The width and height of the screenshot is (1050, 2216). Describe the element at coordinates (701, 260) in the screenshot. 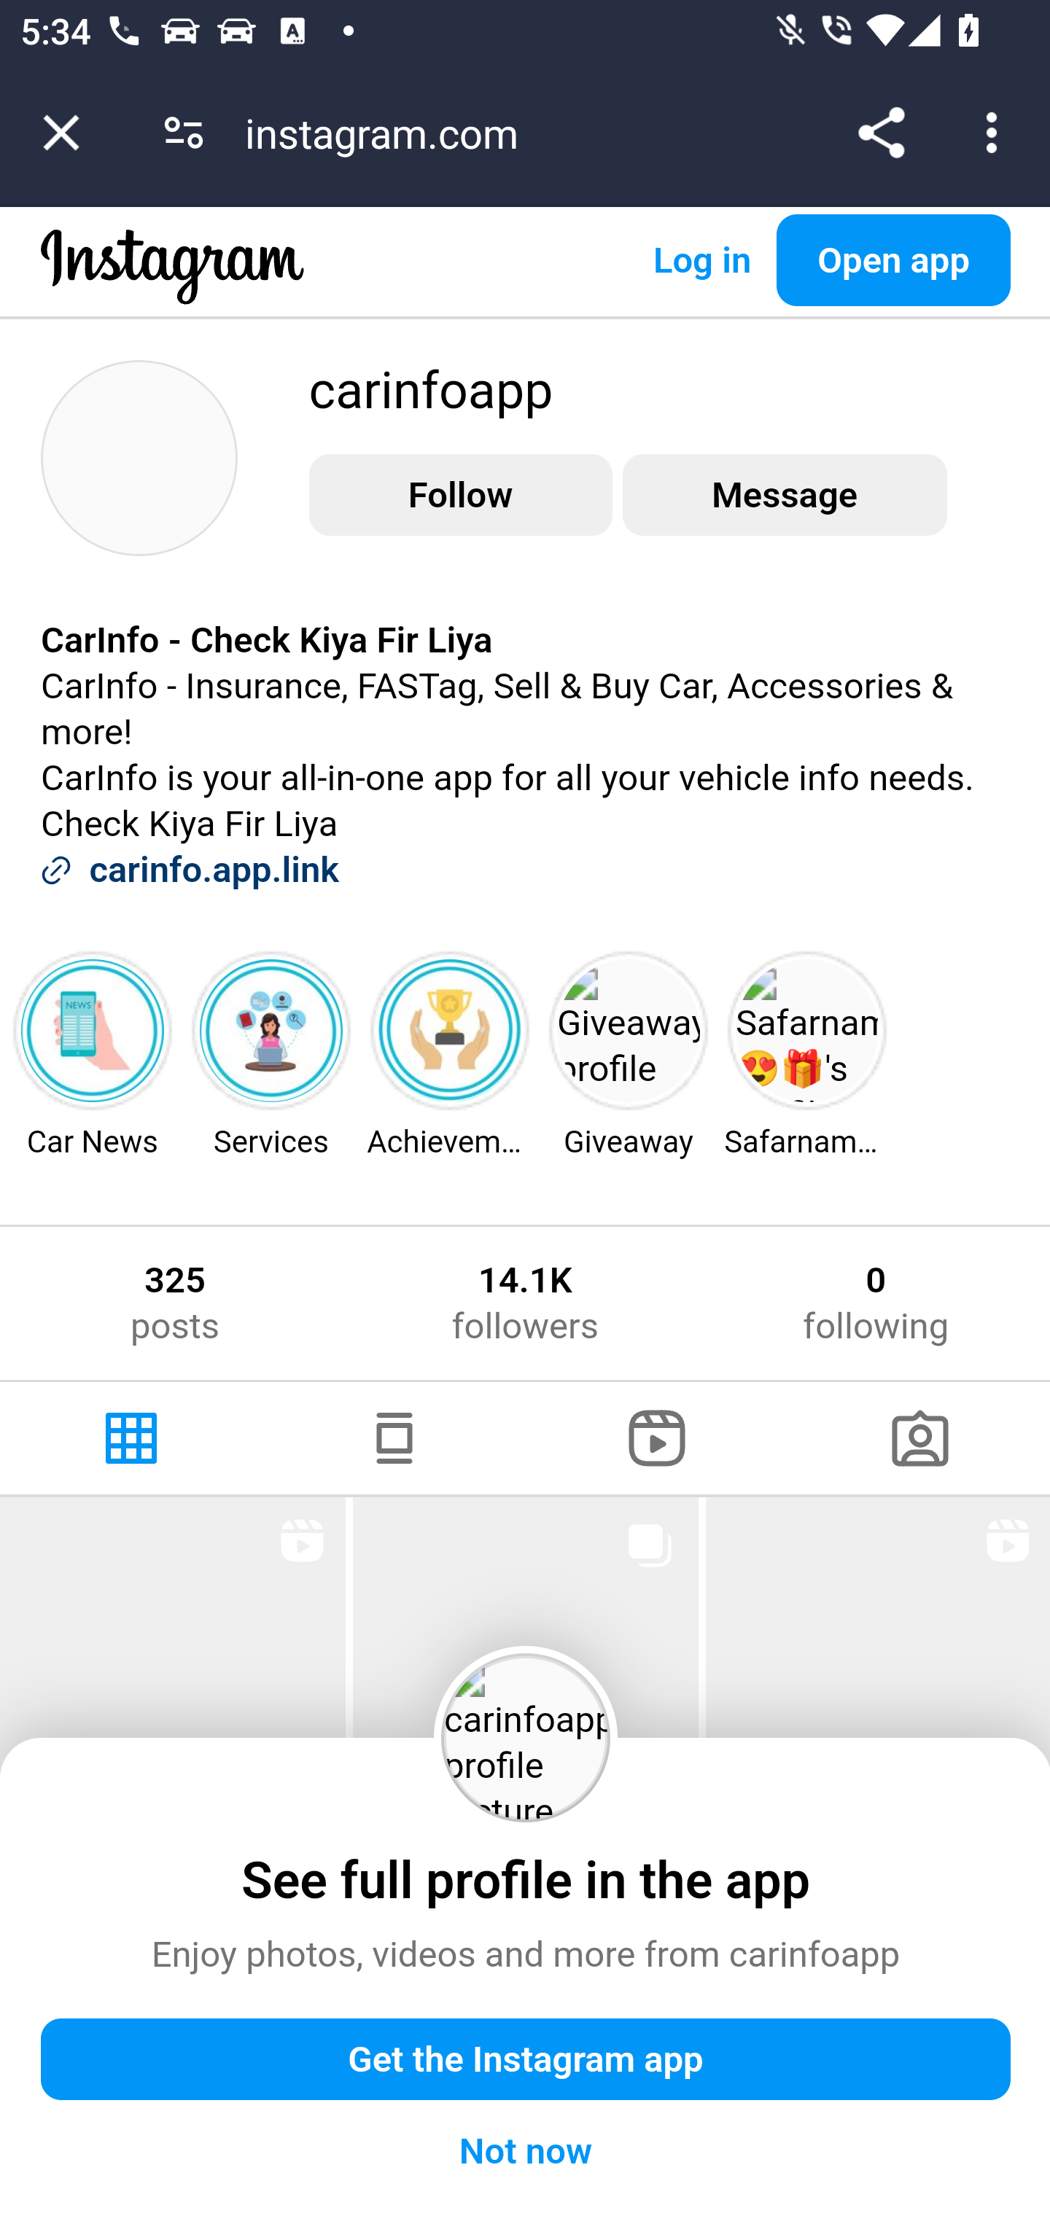

I see `Log in` at that location.